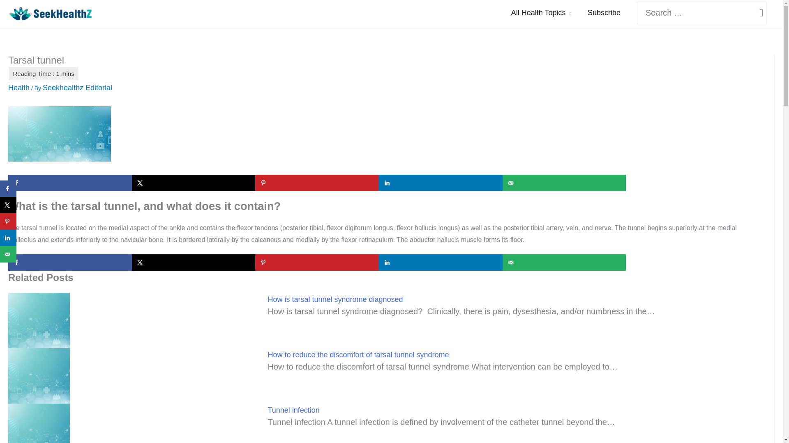 This screenshot has width=789, height=443. Describe the element at coordinates (70, 183) in the screenshot. I see `Share on Facebook` at that location.